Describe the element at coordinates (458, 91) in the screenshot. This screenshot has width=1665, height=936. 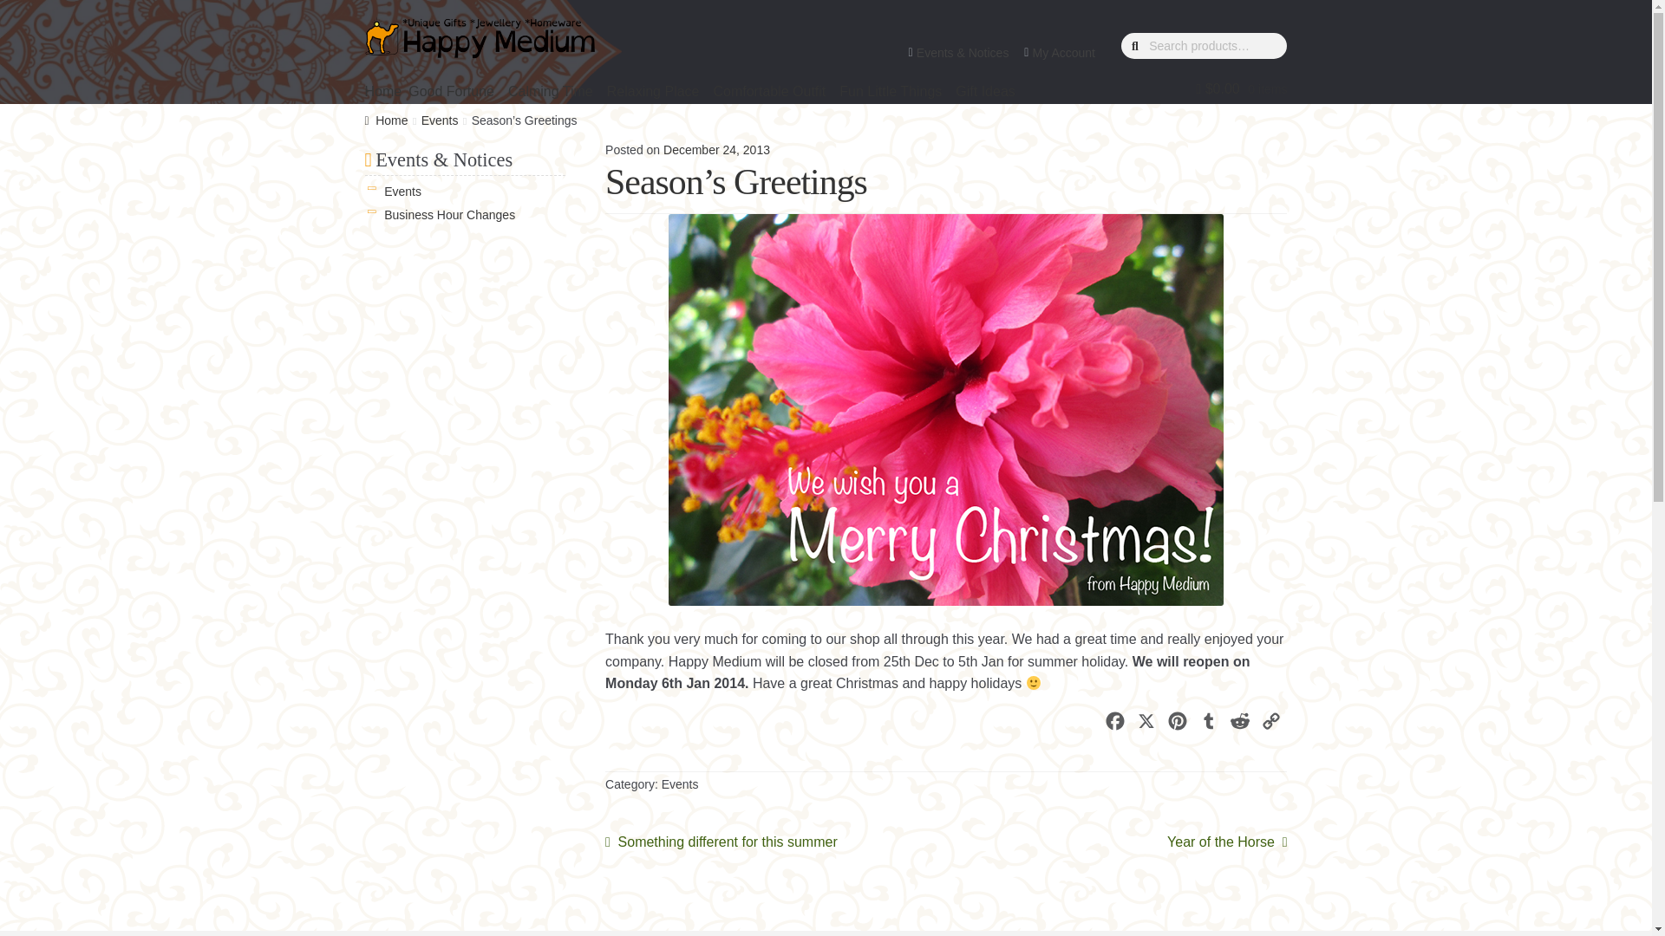
I see `Good Fortune` at that location.